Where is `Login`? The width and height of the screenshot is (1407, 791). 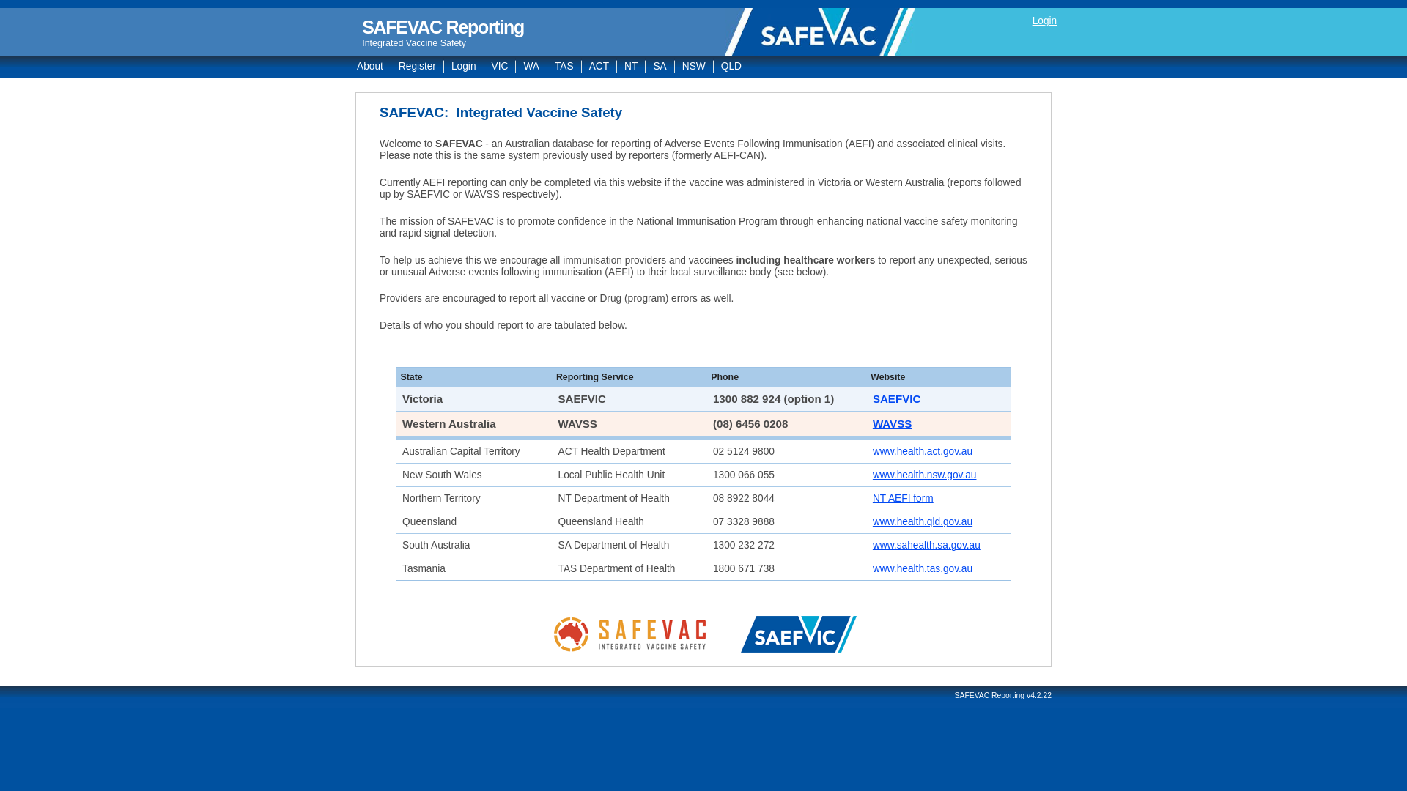
Login is located at coordinates (1045, 21).